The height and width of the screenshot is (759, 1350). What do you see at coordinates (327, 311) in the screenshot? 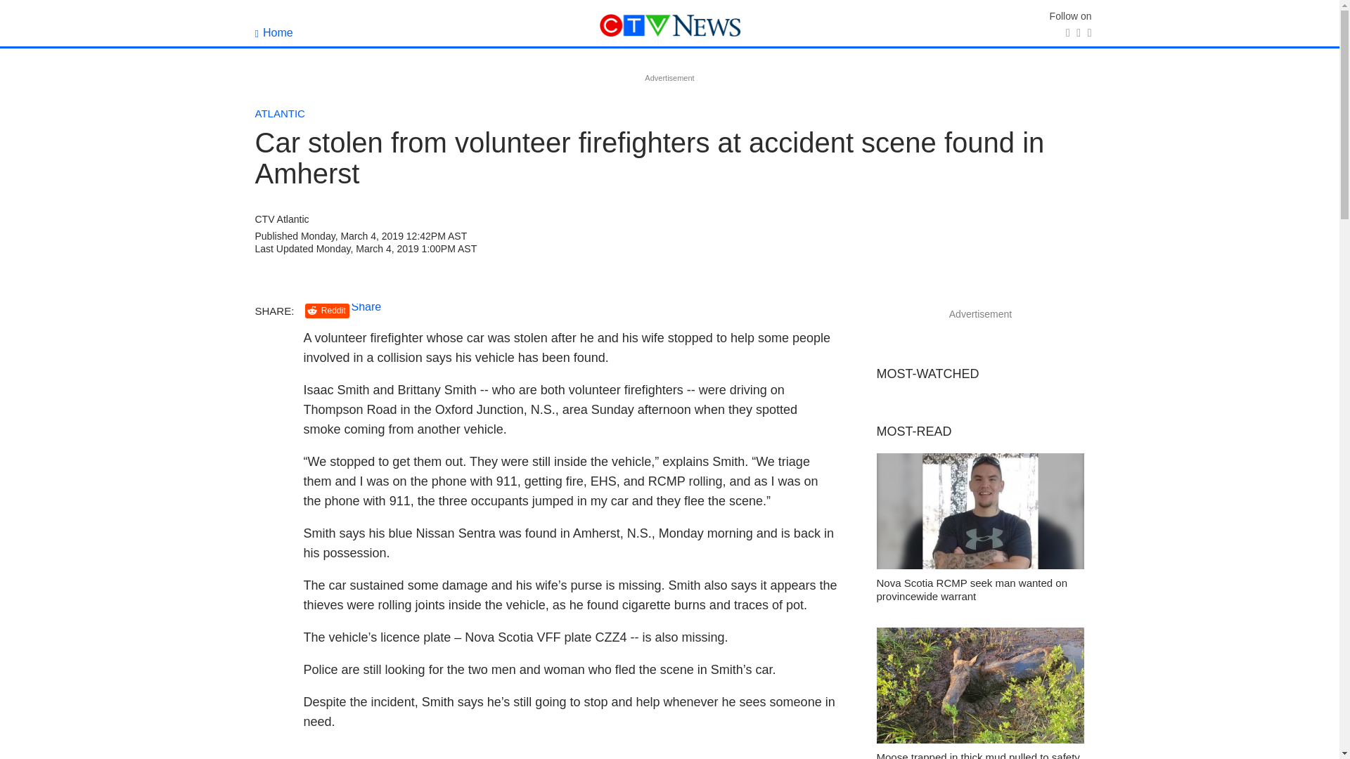
I see `Reddit` at bounding box center [327, 311].